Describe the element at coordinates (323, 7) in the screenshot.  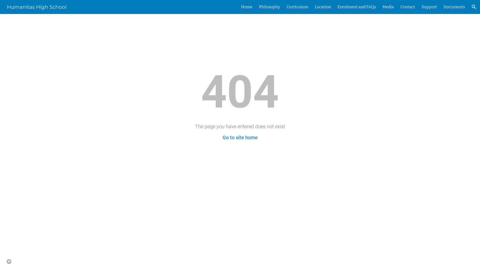
I see `Location` at that location.